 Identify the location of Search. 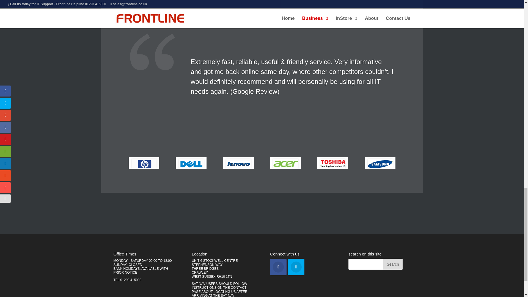
(393, 264).